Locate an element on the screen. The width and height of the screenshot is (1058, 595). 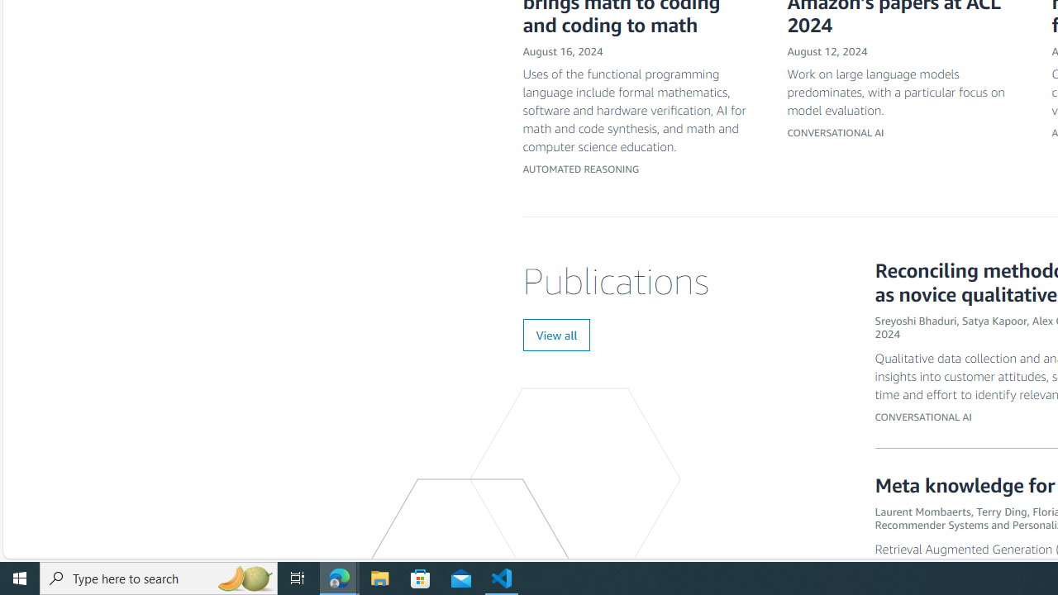
AUTOMATED REASONING is located at coordinates (581, 169).